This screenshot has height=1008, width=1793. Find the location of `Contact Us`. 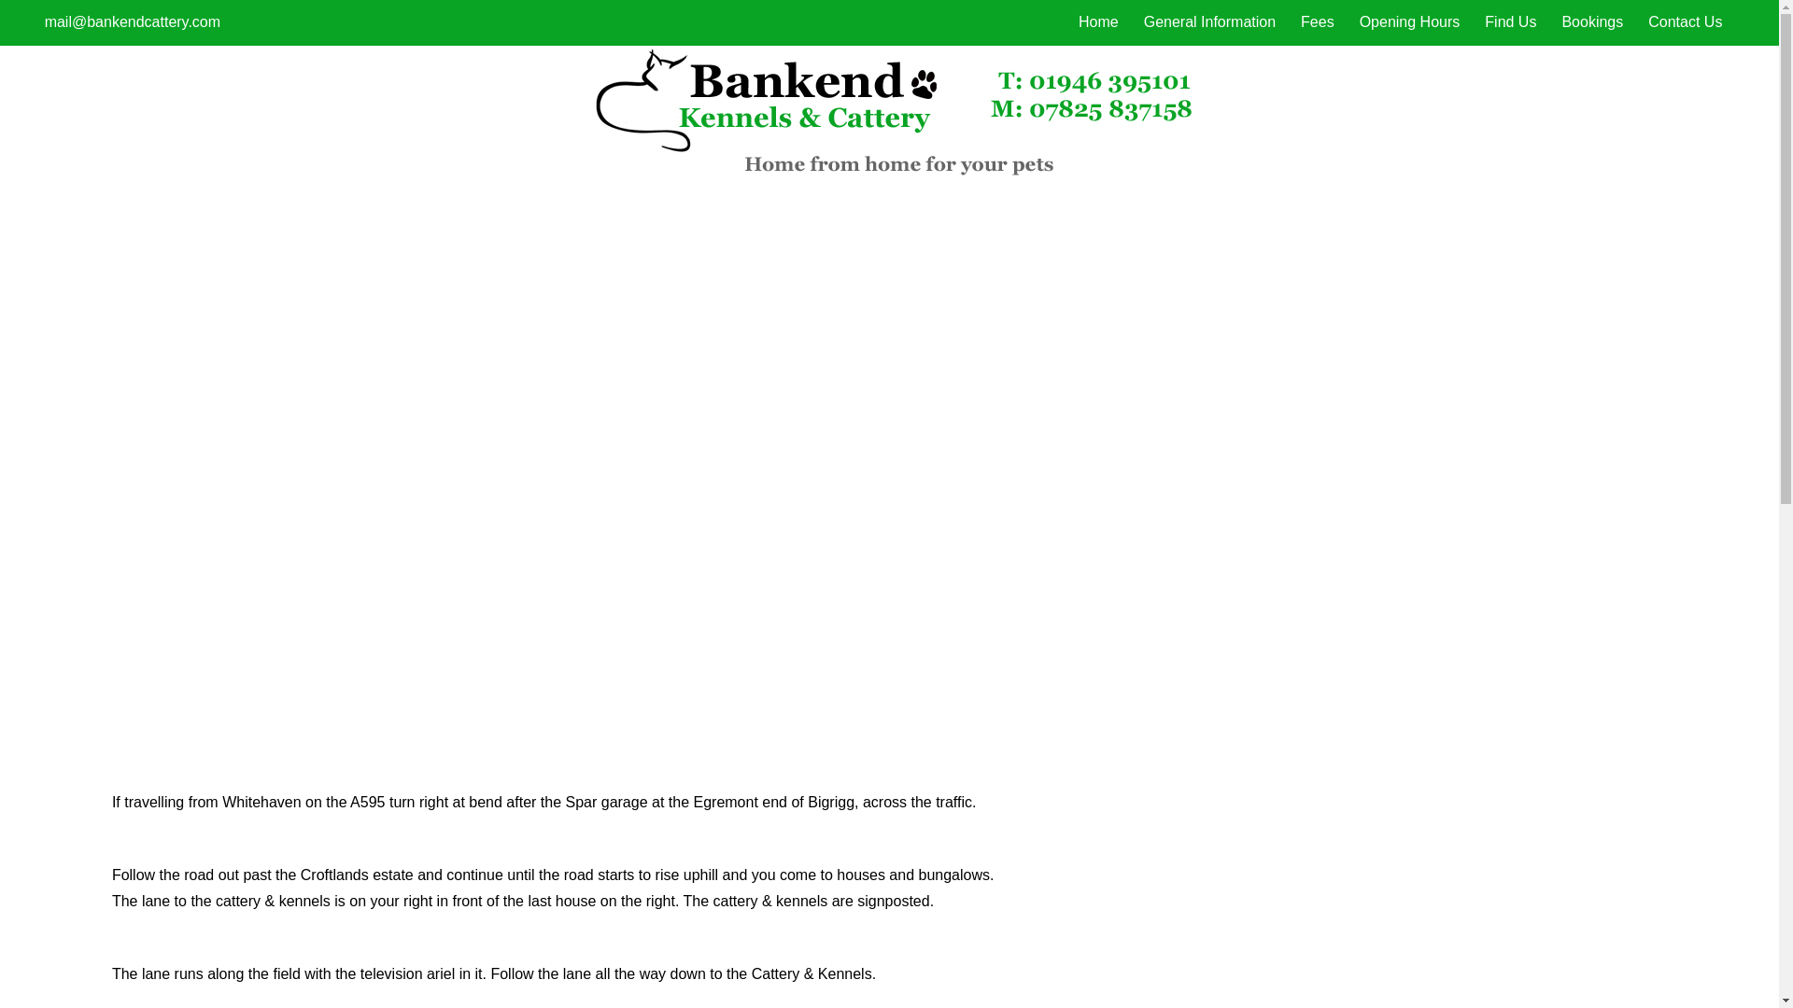

Contact Us is located at coordinates (1685, 22).